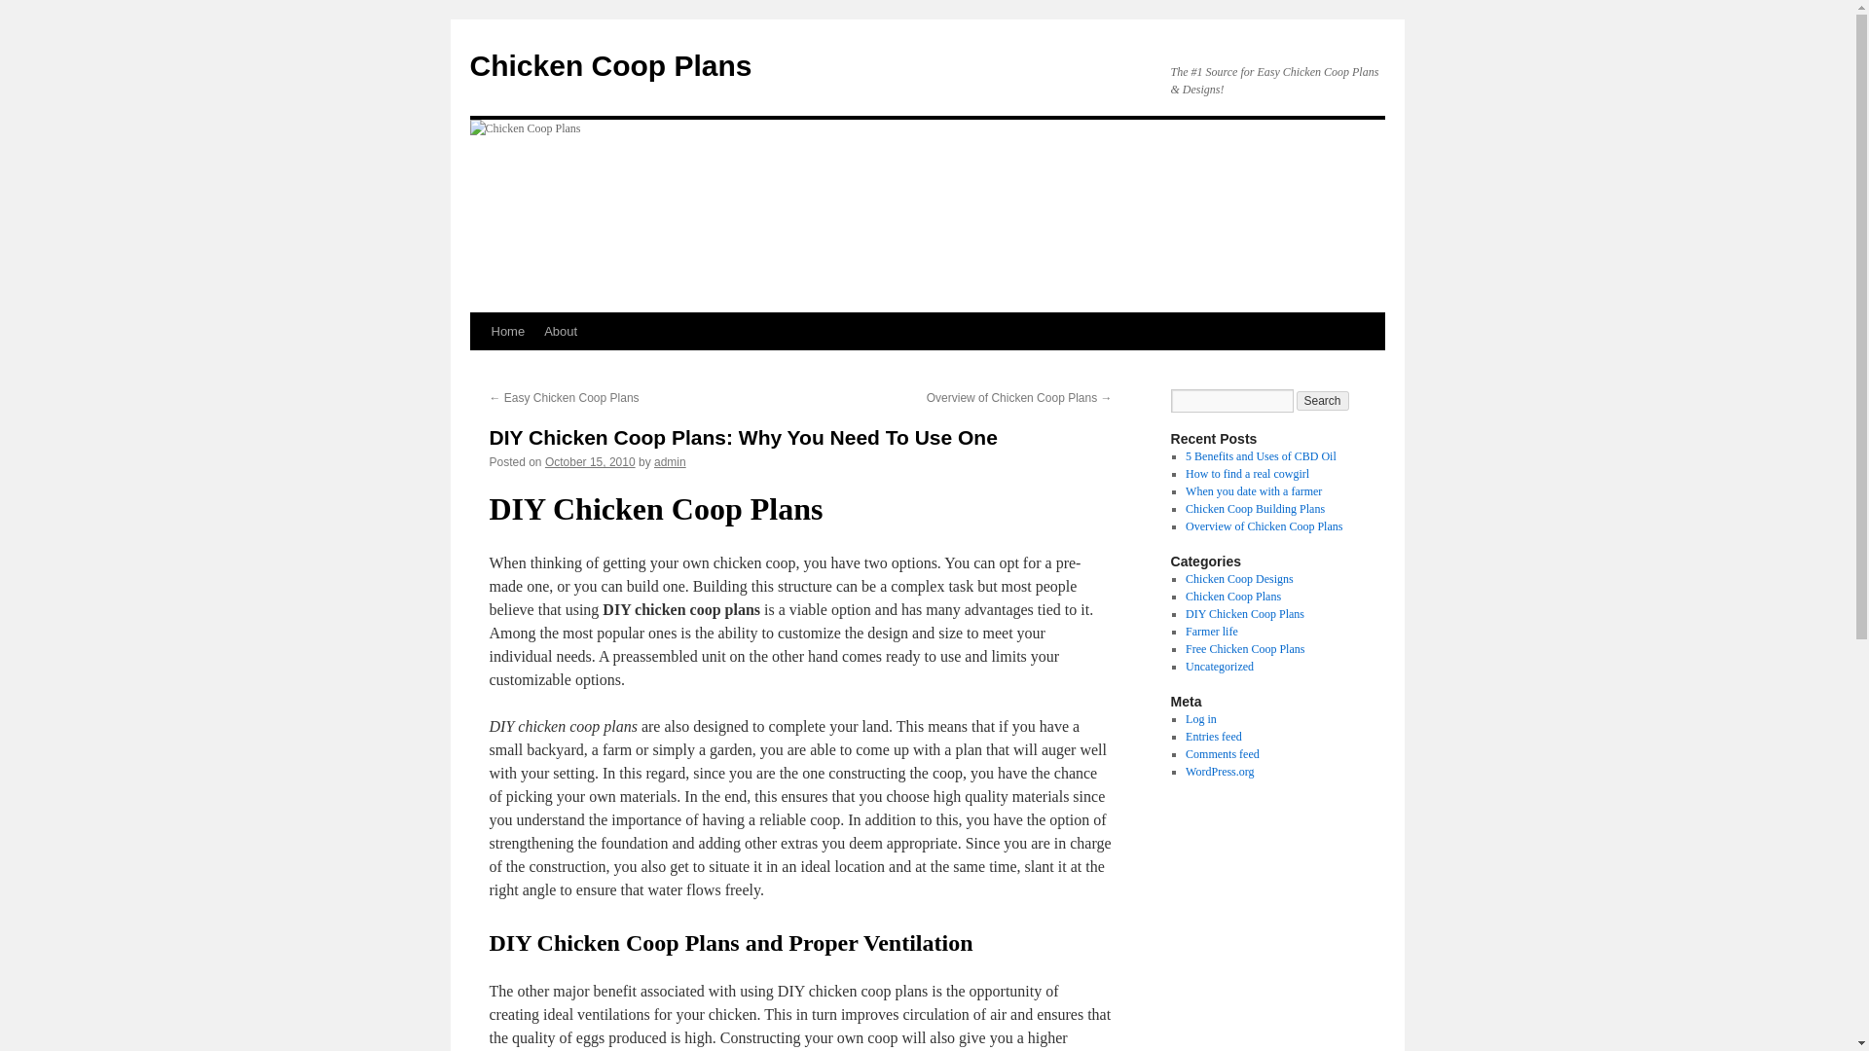 This screenshot has height=1051, width=1869. Describe the element at coordinates (609, 65) in the screenshot. I see `Chicken Coop Plans` at that location.